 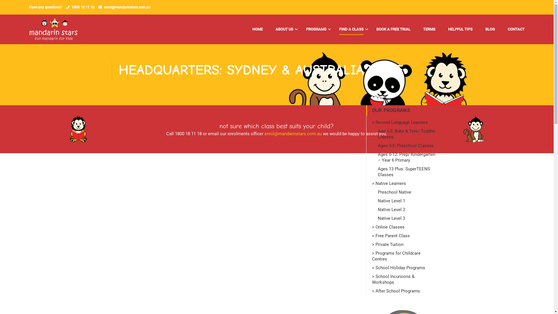 I want to click on > Online Classes, so click(x=405, y=227).